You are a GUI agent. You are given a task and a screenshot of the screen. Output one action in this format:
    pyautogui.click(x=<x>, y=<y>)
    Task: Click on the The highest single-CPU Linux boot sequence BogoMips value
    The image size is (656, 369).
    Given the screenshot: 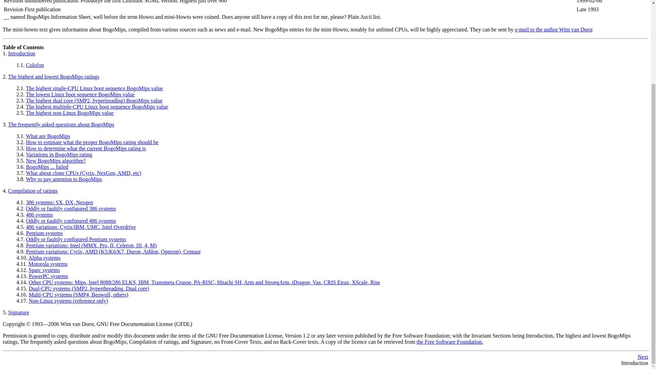 What is the action you would take?
    pyautogui.click(x=94, y=88)
    